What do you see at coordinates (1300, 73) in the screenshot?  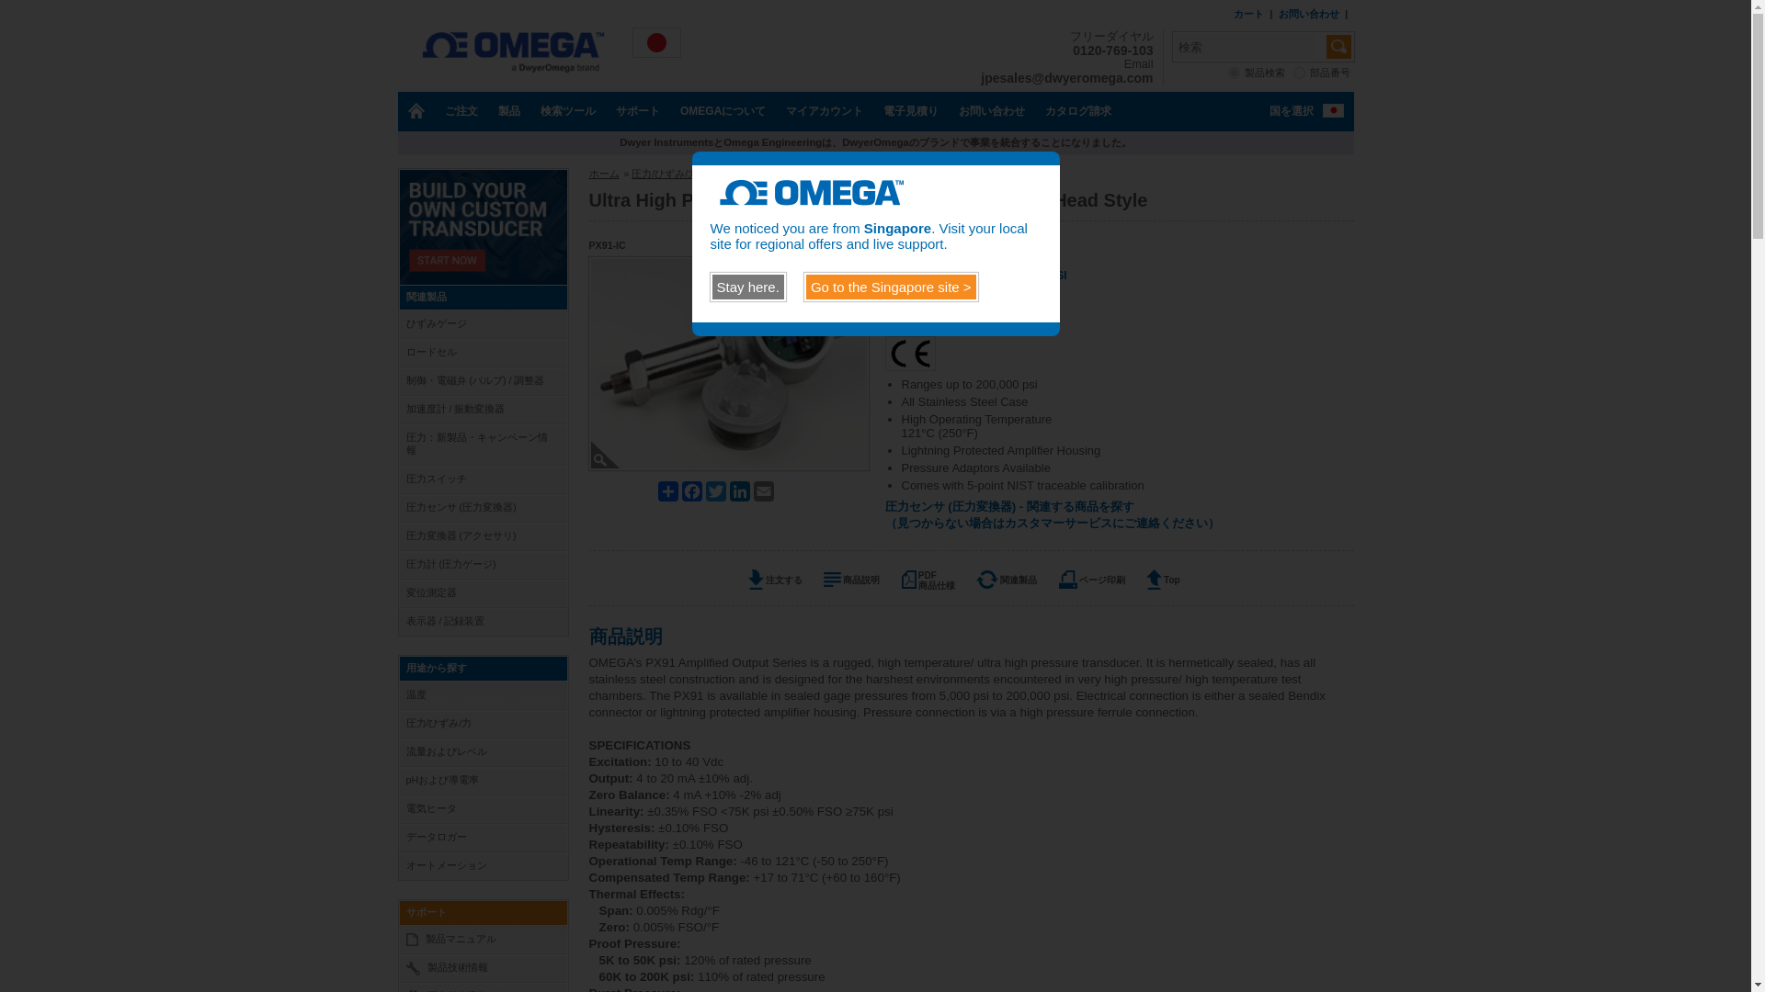 I see `pn` at bounding box center [1300, 73].